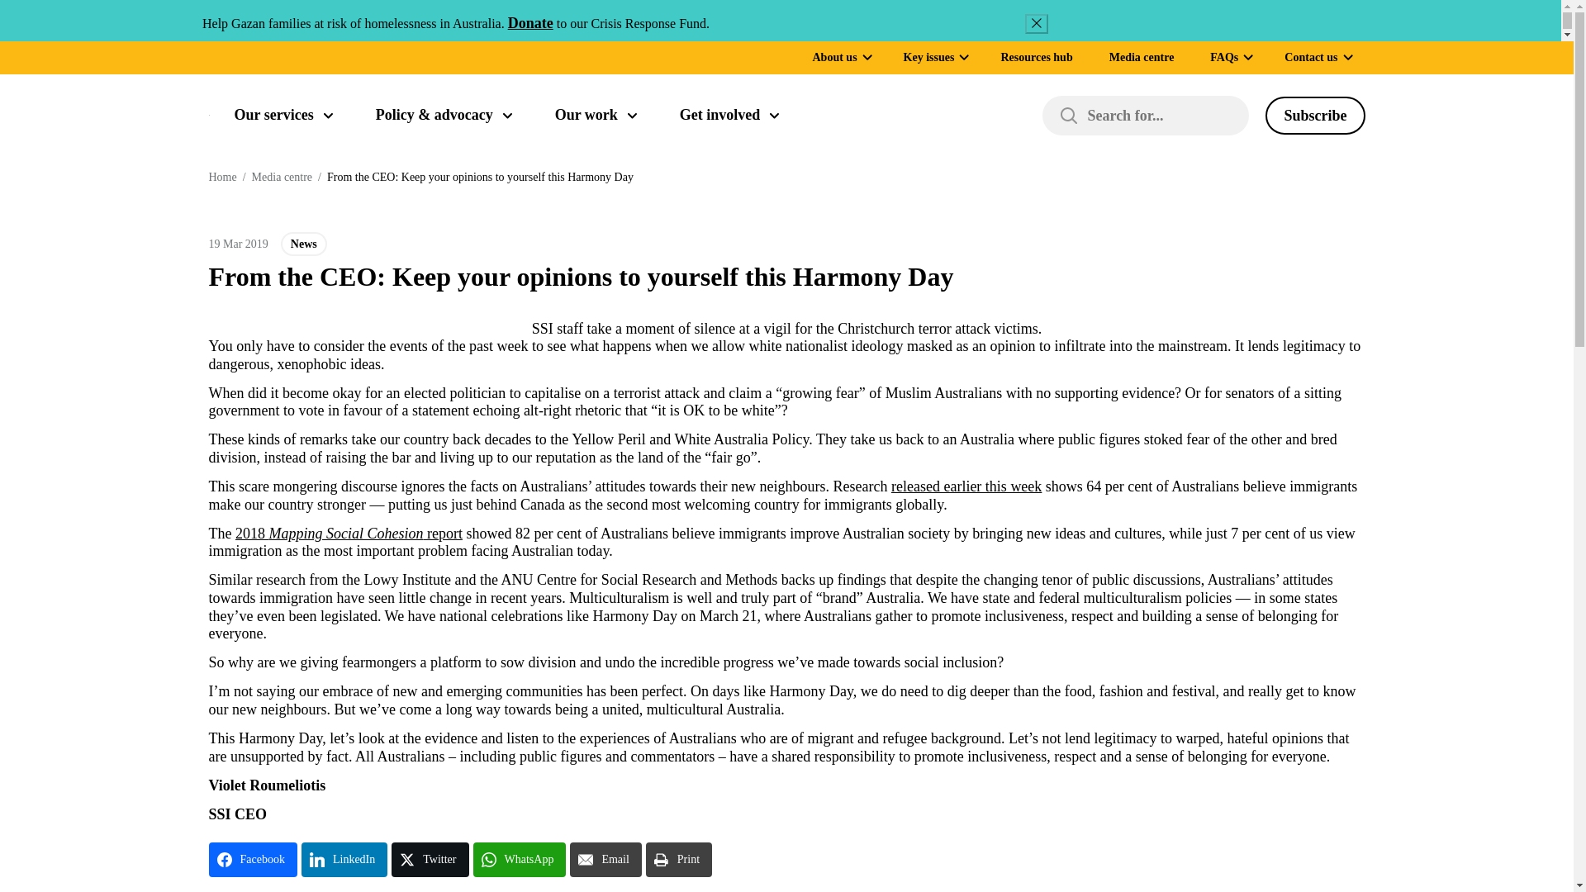 The width and height of the screenshot is (1586, 892). Describe the element at coordinates (928, 57) in the screenshot. I see `Key issues` at that location.